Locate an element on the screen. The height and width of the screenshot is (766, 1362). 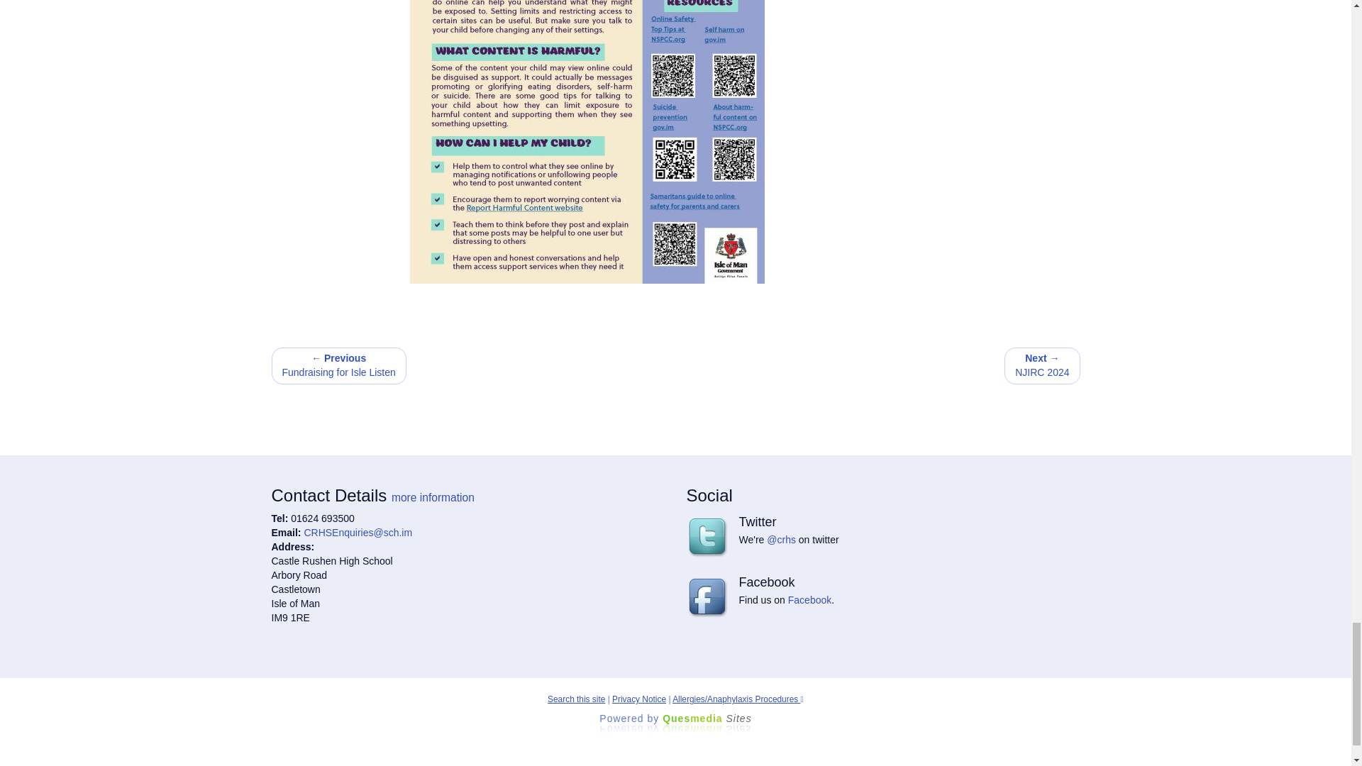
Fundraising for Isle Listen is located at coordinates (338, 366).